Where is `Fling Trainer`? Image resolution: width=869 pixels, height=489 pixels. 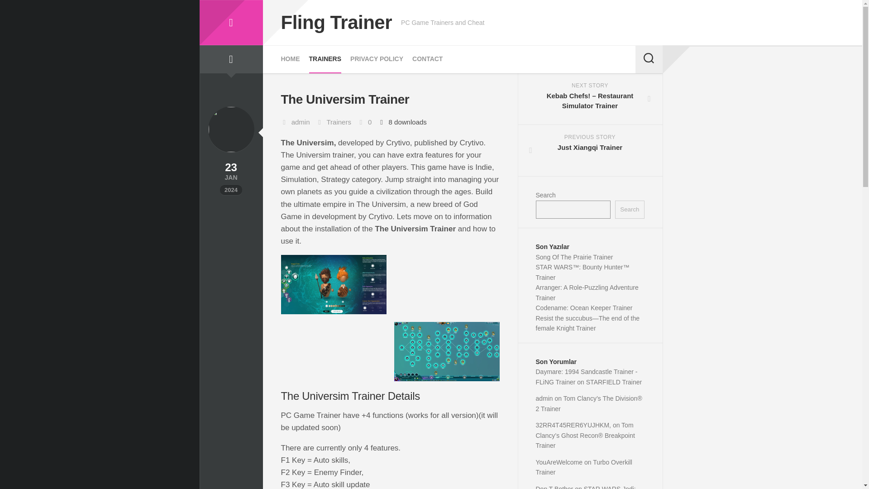 Fling Trainer is located at coordinates (336, 23).